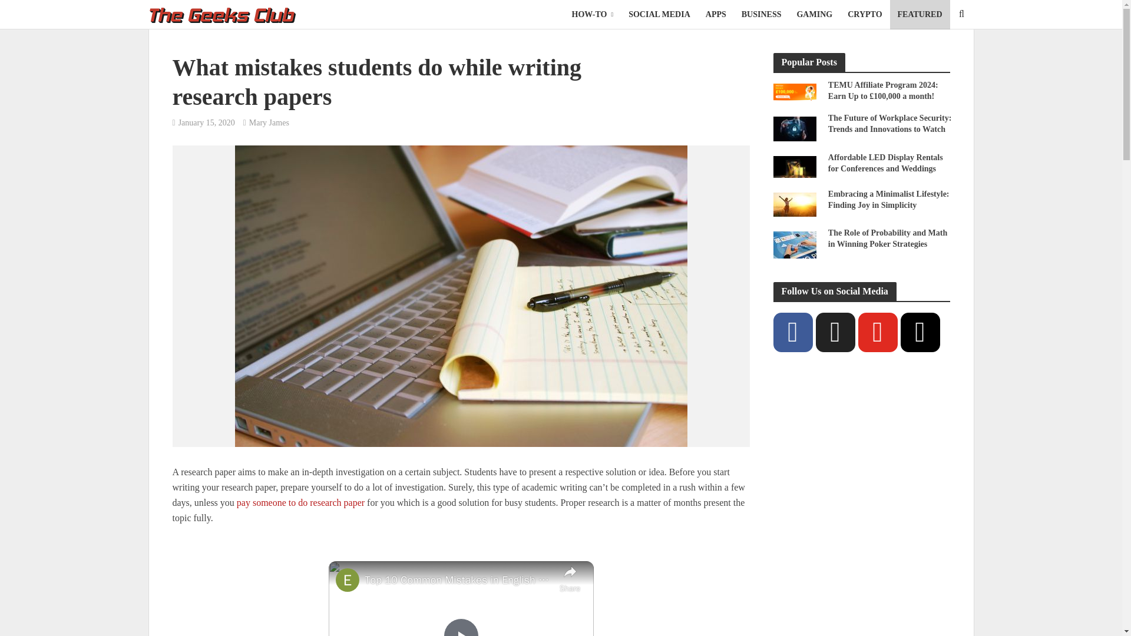 Image resolution: width=1131 pixels, height=636 pixels. What do you see at coordinates (593, 14) in the screenshot?
I see `HOW-TO` at bounding box center [593, 14].